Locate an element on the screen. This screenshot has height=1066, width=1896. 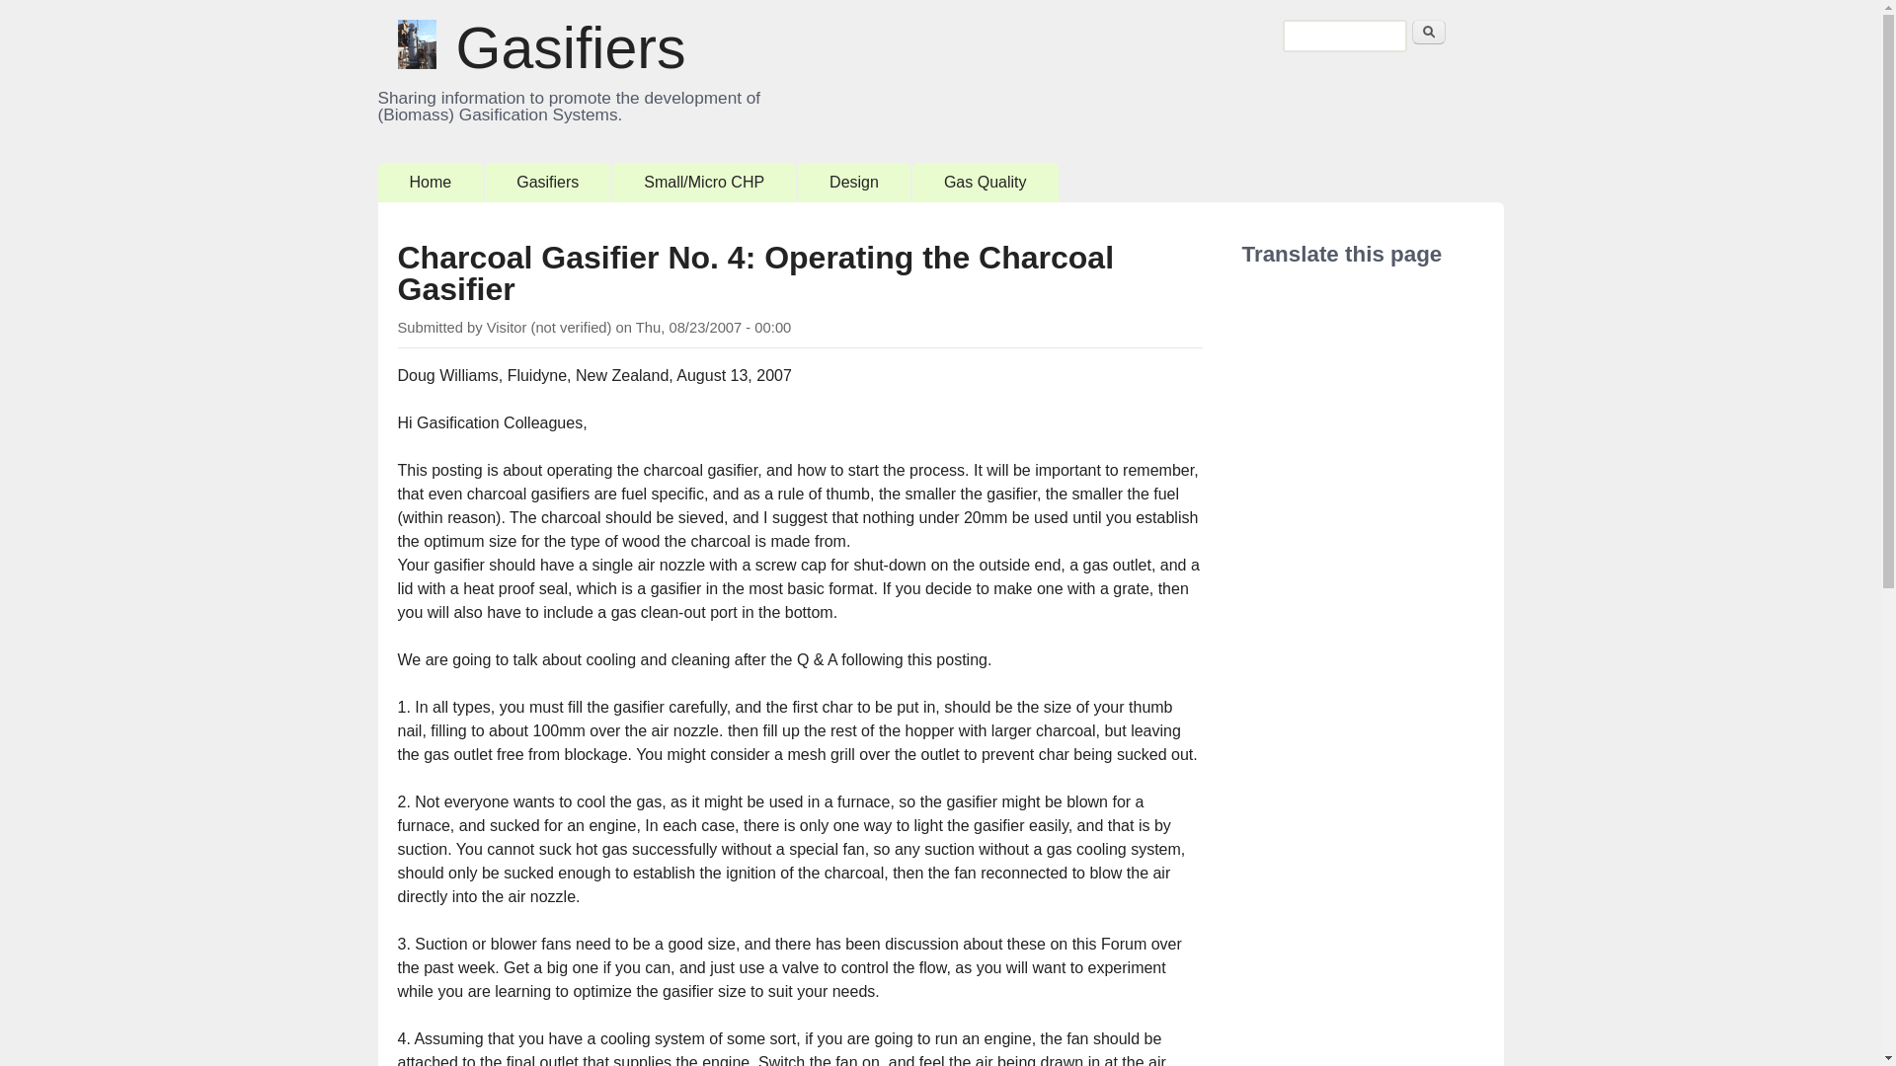
Gasifiers is located at coordinates (571, 48).